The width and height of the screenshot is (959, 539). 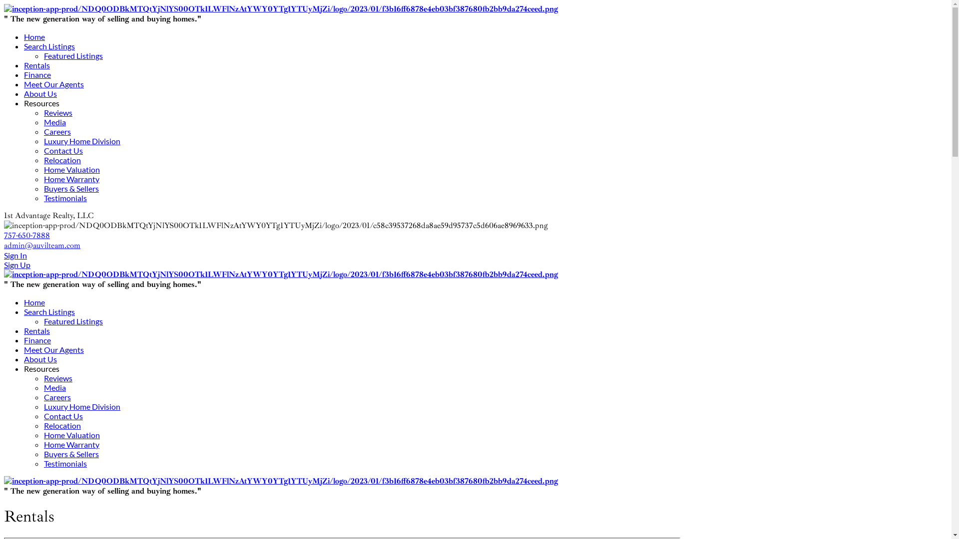 I want to click on Media, so click(x=55, y=387).